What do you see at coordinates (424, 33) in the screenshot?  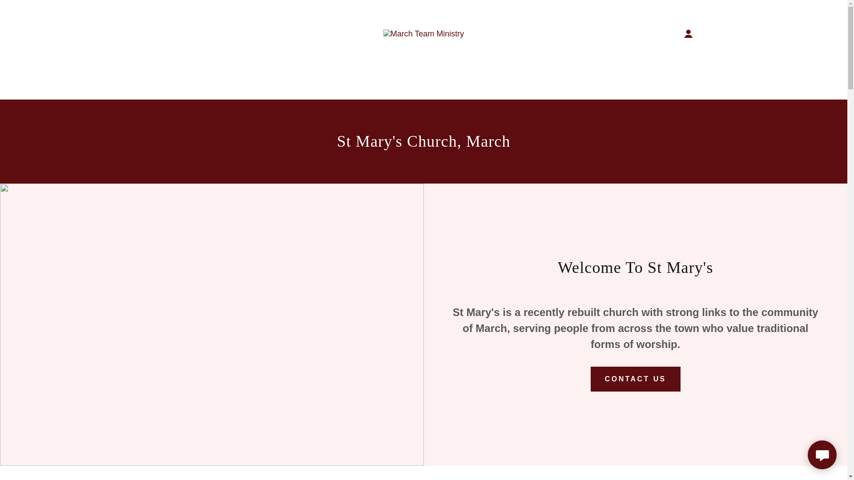 I see `March Team Ministry` at bounding box center [424, 33].